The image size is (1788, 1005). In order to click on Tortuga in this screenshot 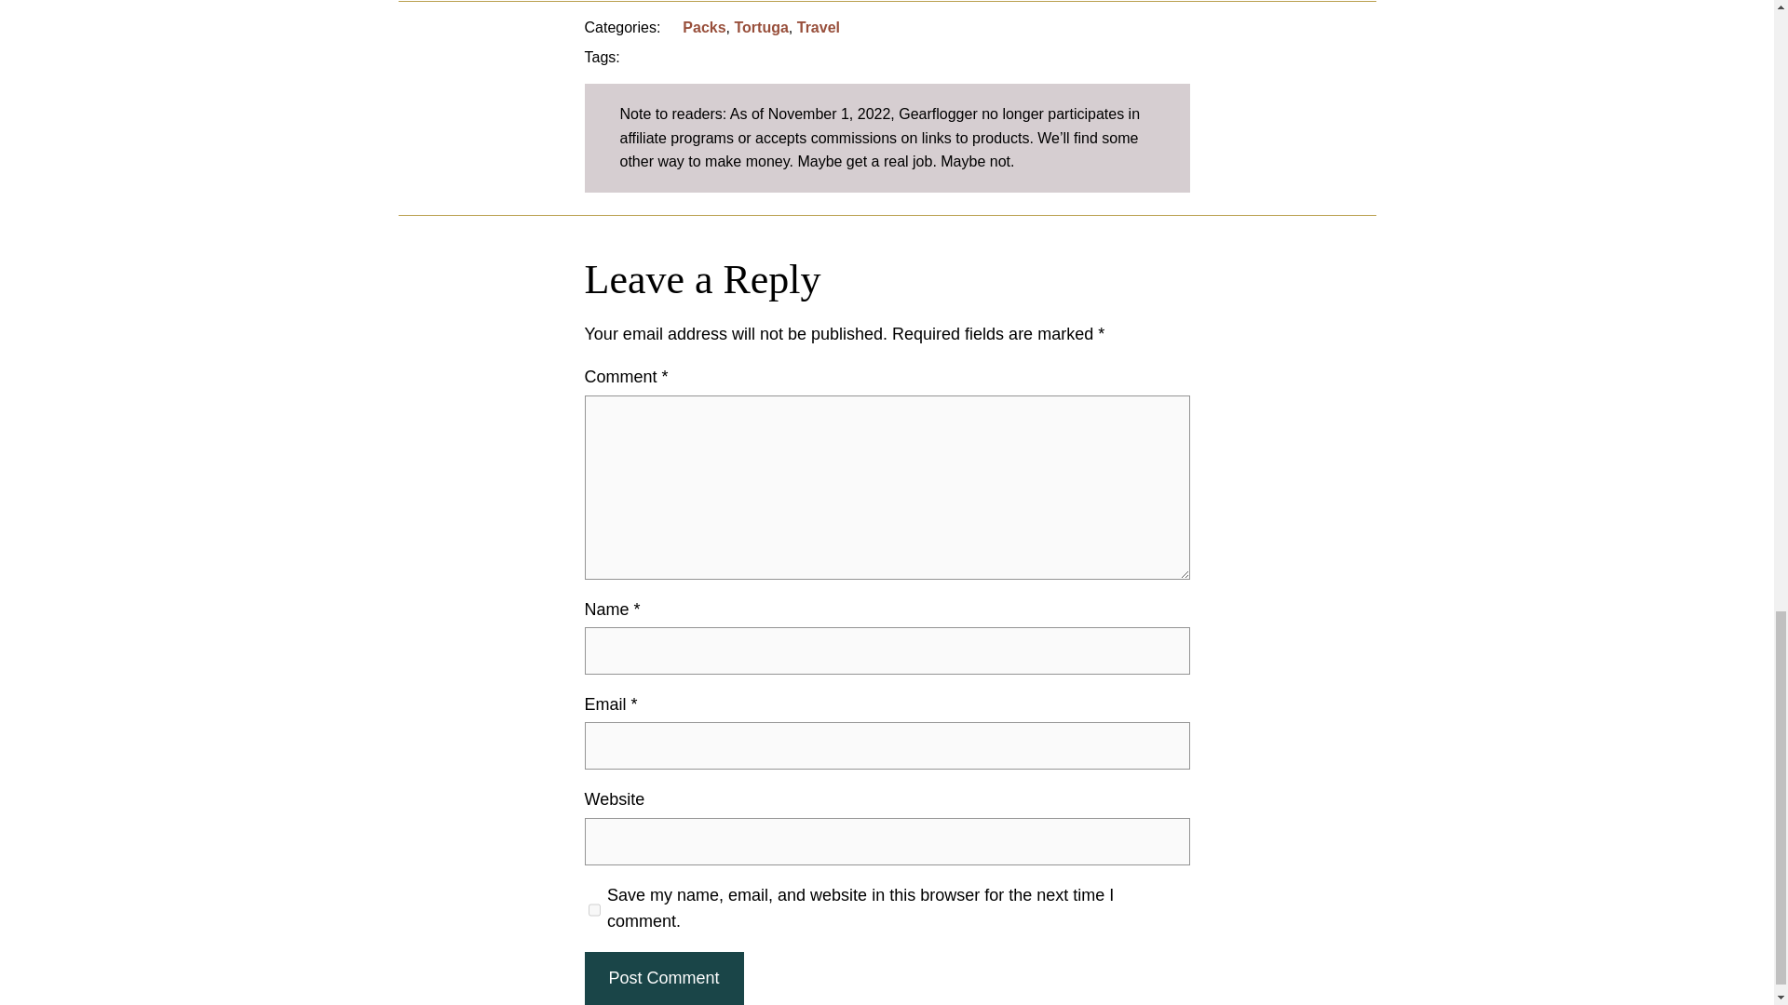, I will do `click(760, 26)`.